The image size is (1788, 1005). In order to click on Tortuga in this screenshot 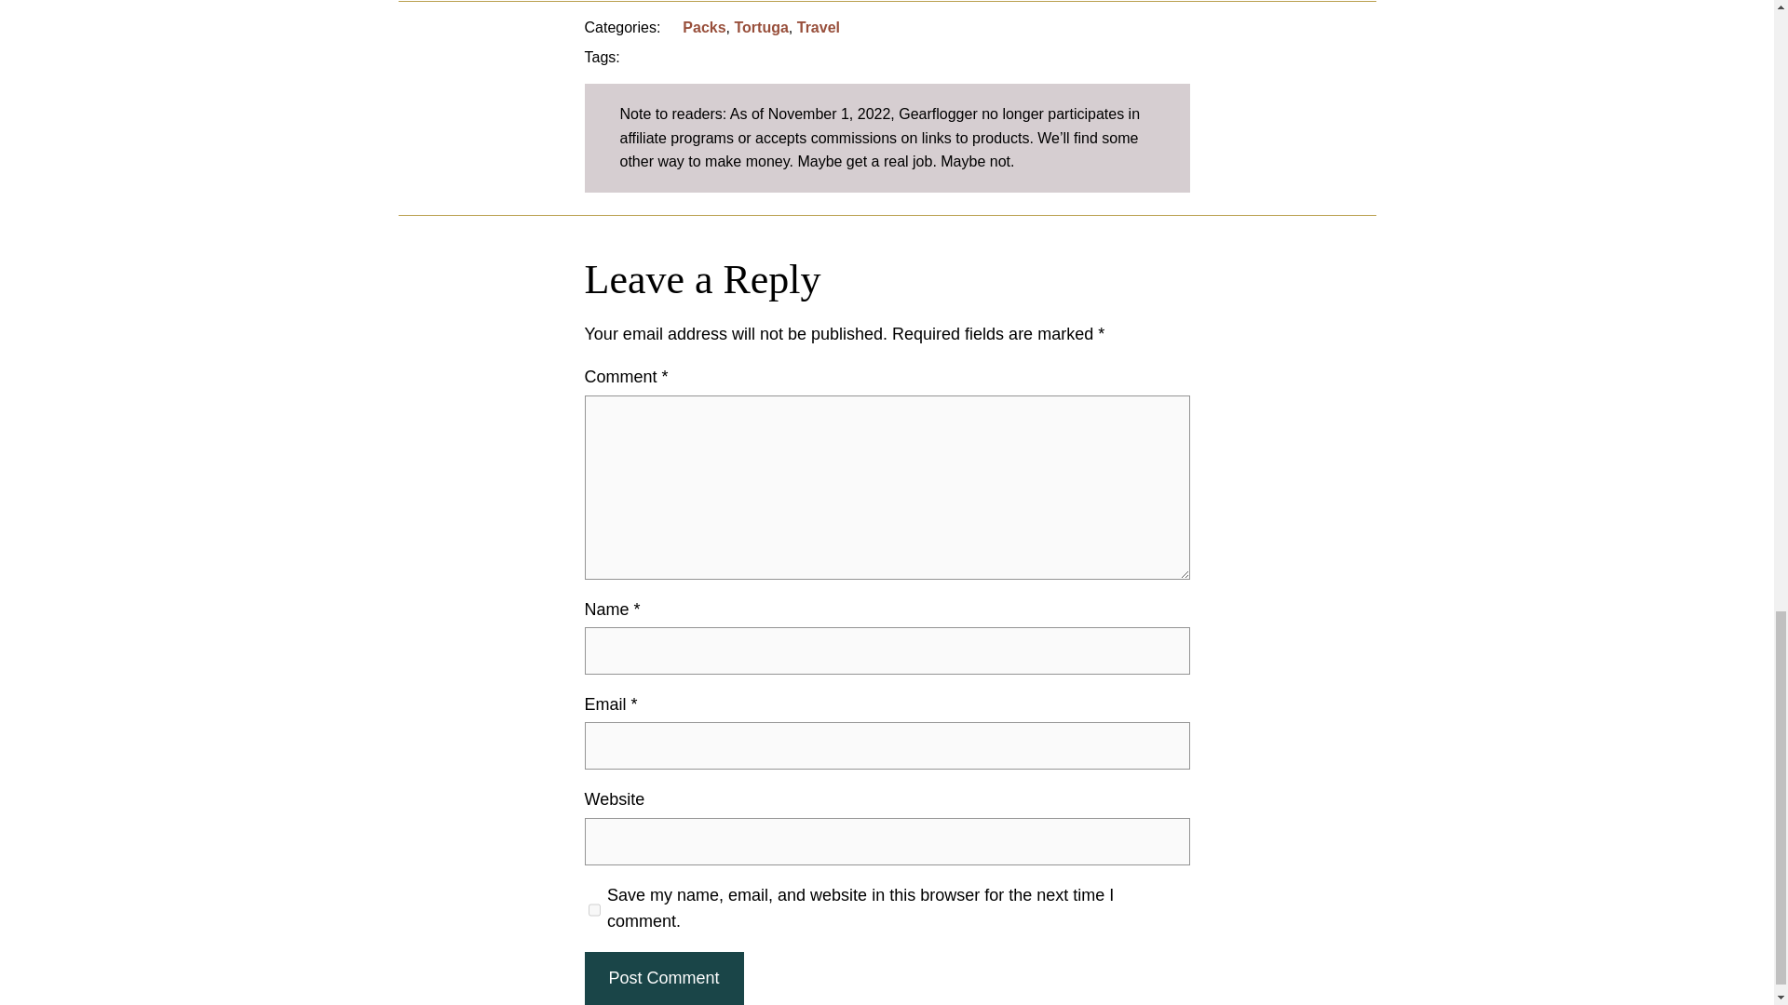, I will do `click(760, 26)`.